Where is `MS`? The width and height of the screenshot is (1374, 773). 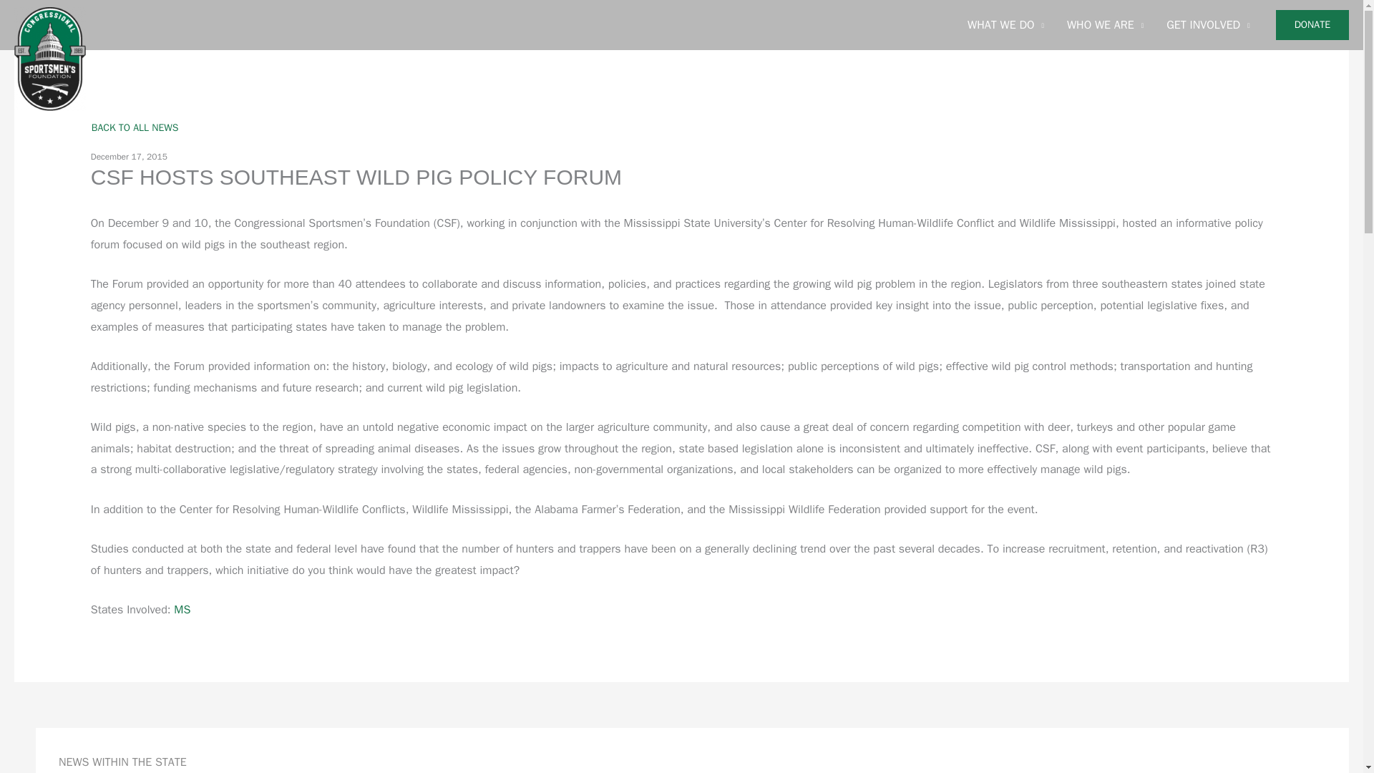
MS is located at coordinates (182, 610).